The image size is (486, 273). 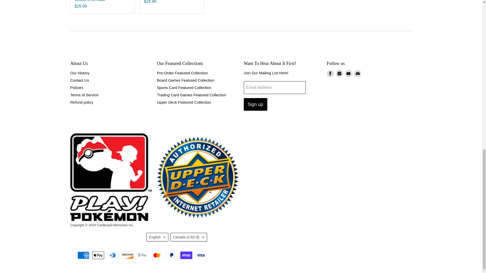 What do you see at coordinates (339, 73) in the screenshot?
I see `Instagram` at bounding box center [339, 73].